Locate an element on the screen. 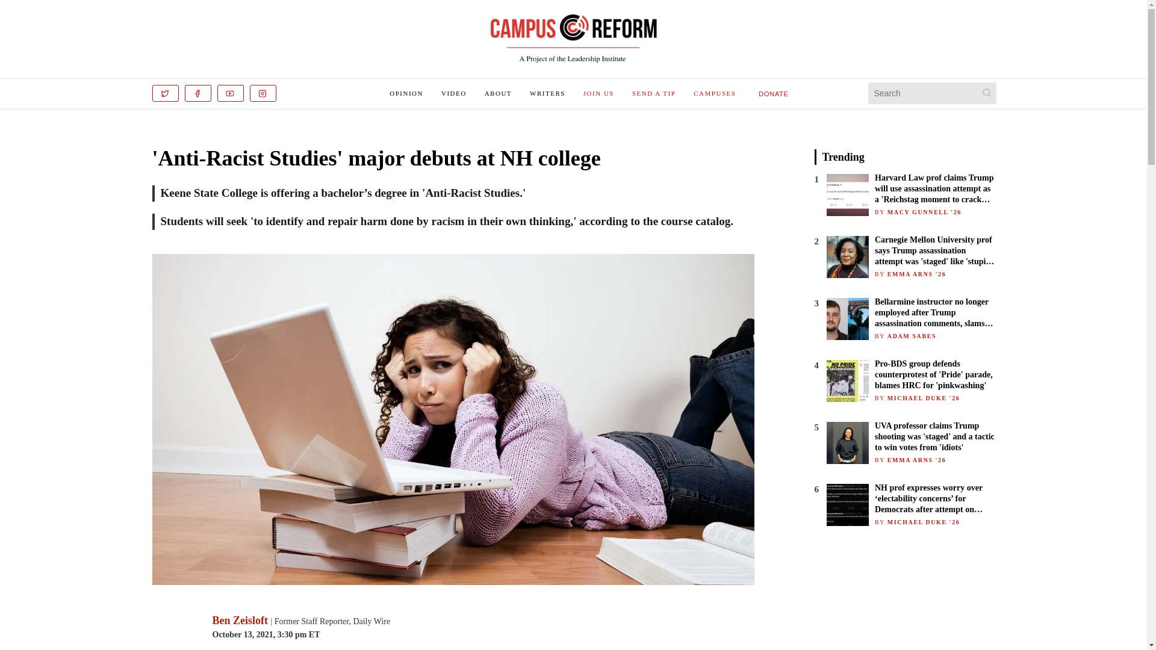 Image resolution: width=1156 pixels, height=650 pixels. VIDEO is located at coordinates (454, 93).